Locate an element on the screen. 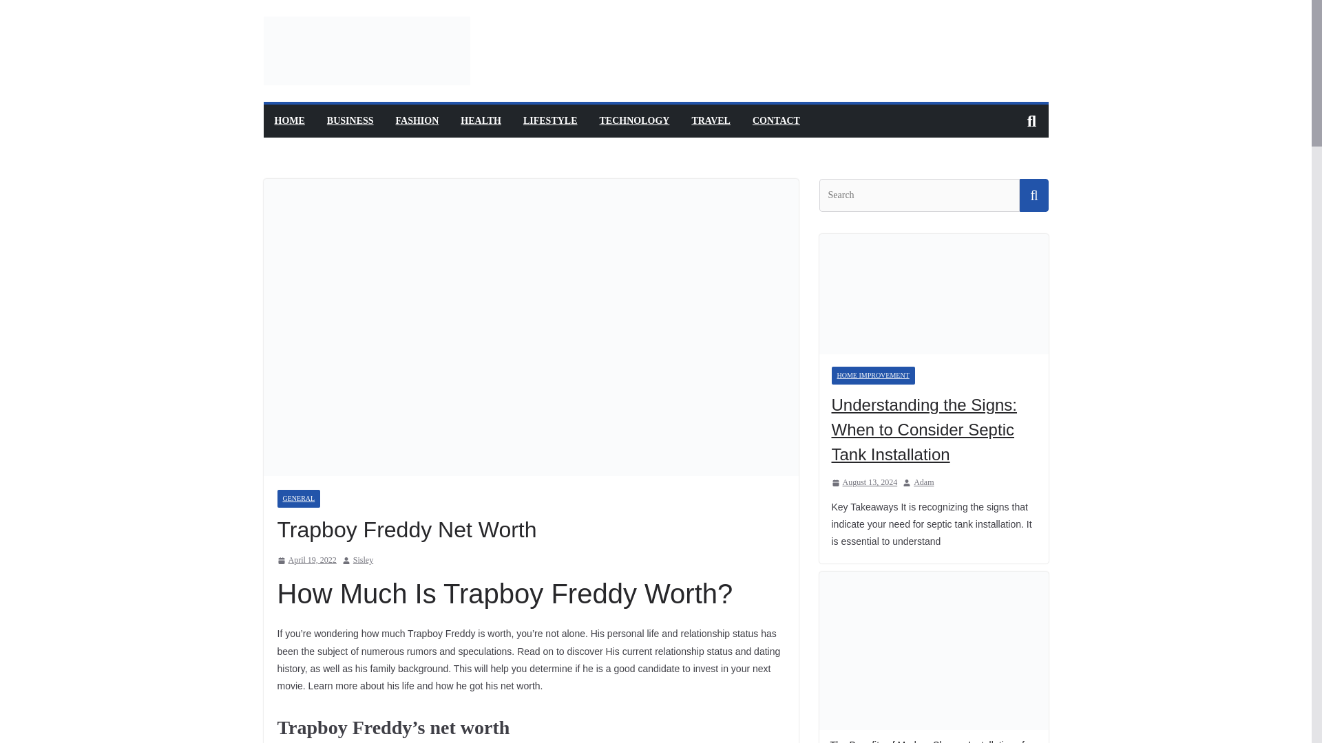 The height and width of the screenshot is (743, 1322). FASHION is located at coordinates (417, 121).